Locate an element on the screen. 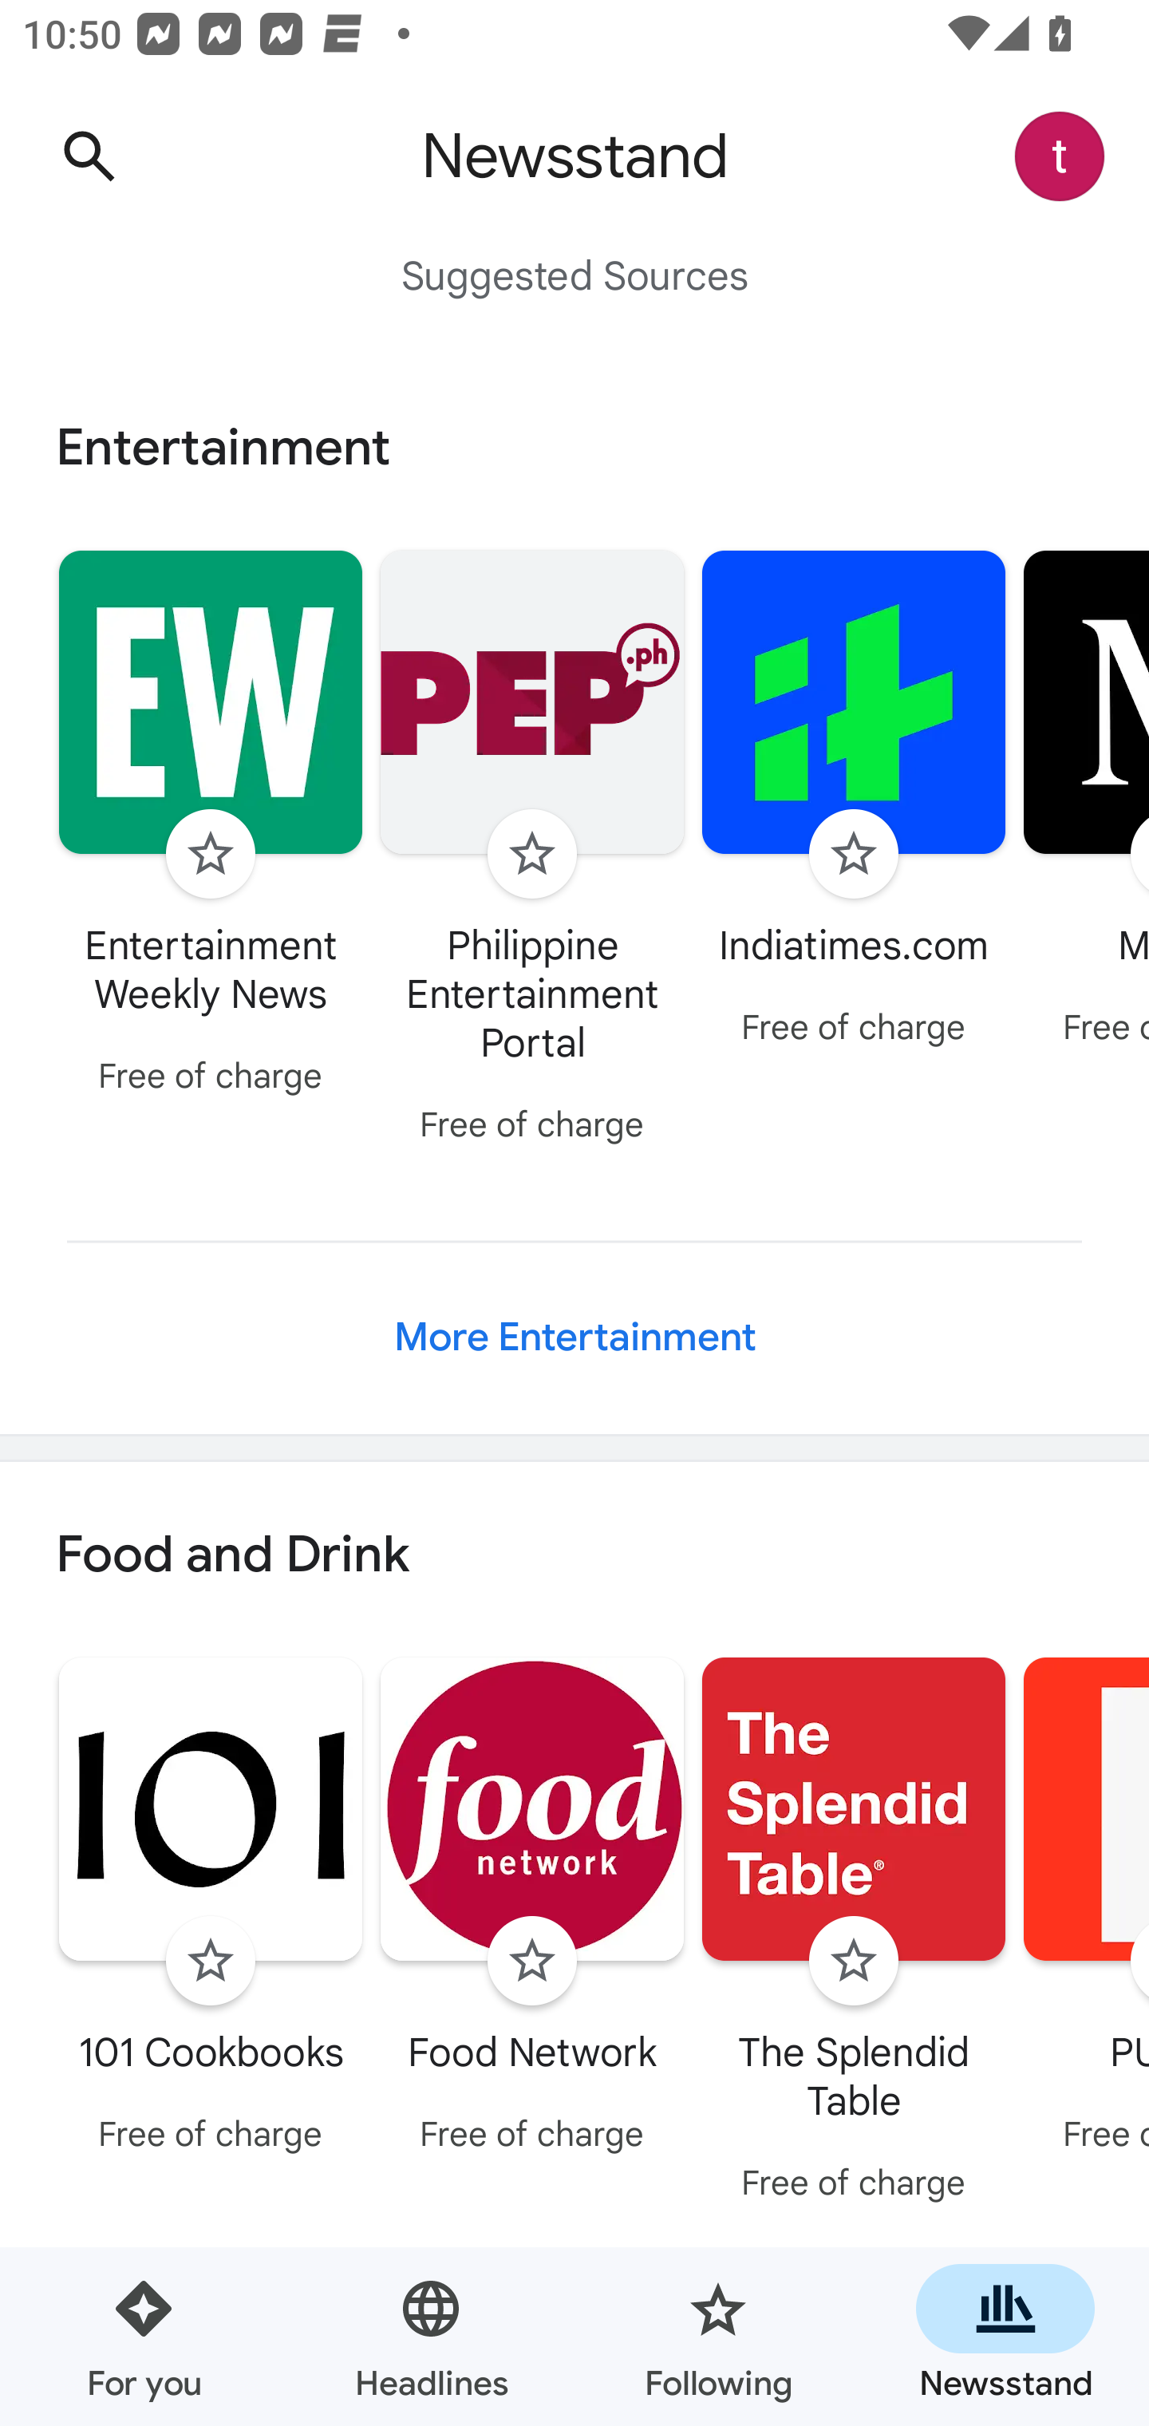 The image size is (1149, 2426). Follow The Splendid Table Free of charge is located at coordinates (854, 1934).